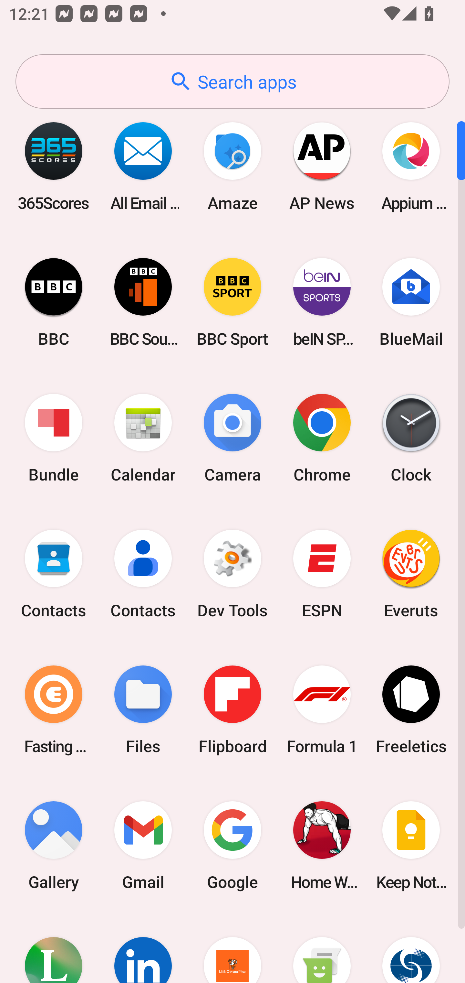  I want to click on Contacts, so click(54, 574).